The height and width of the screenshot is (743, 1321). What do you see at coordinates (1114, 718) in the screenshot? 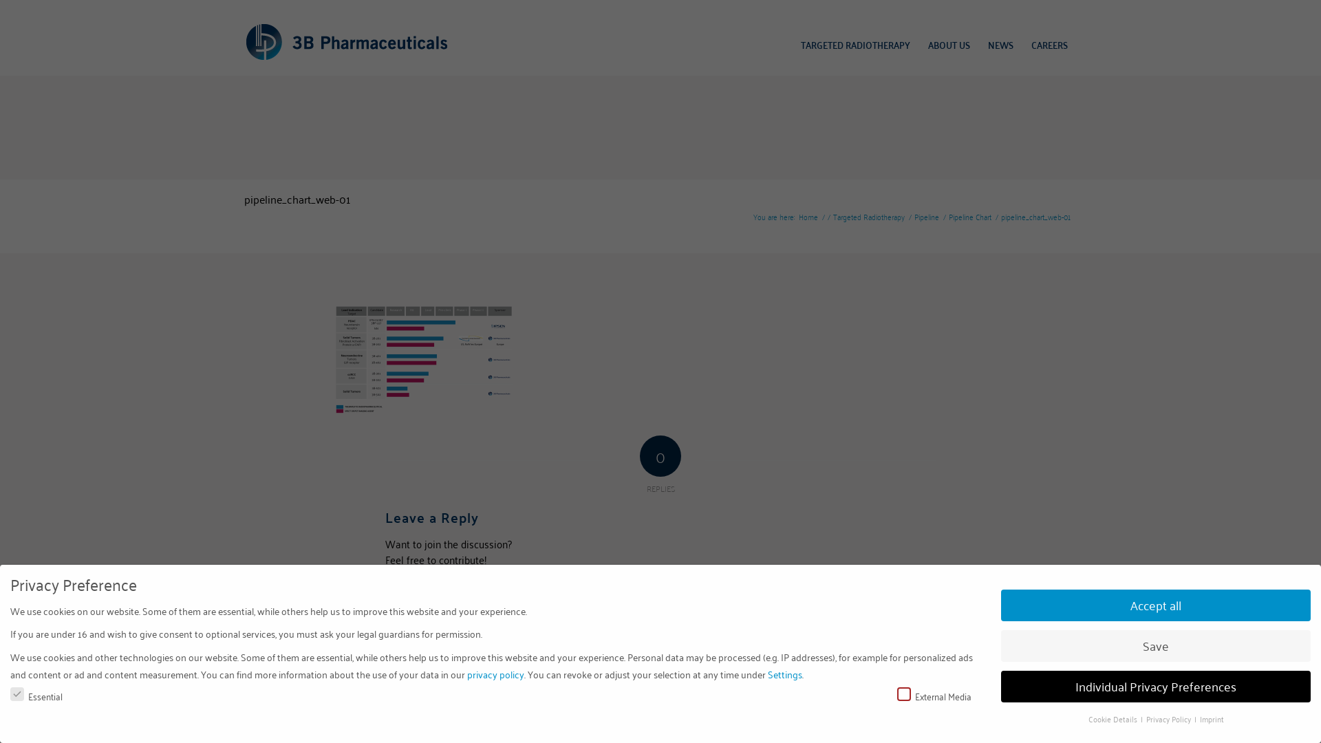
I see `Cookie Details` at bounding box center [1114, 718].